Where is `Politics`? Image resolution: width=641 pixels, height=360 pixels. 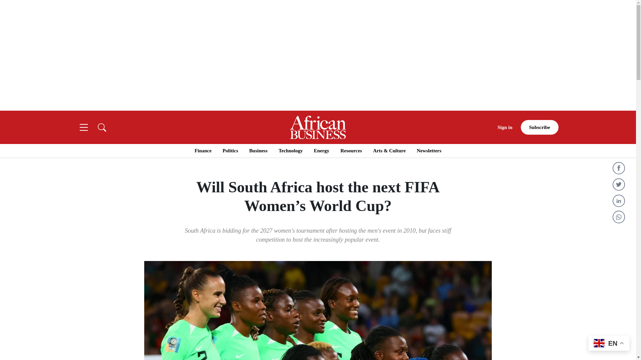 Politics is located at coordinates (230, 151).